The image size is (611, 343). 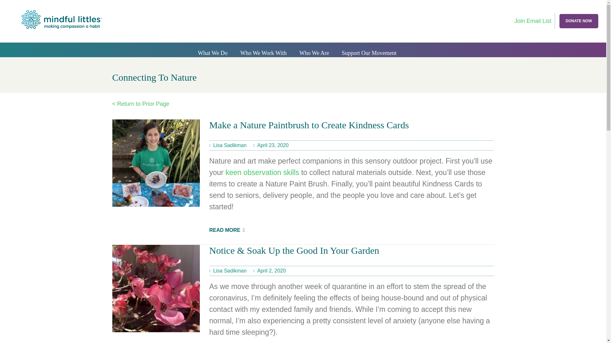 I want to click on Who We Work With, so click(x=263, y=53).